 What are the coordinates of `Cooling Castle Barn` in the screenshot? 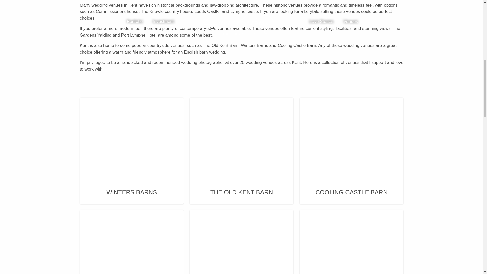 It's located at (297, 45).